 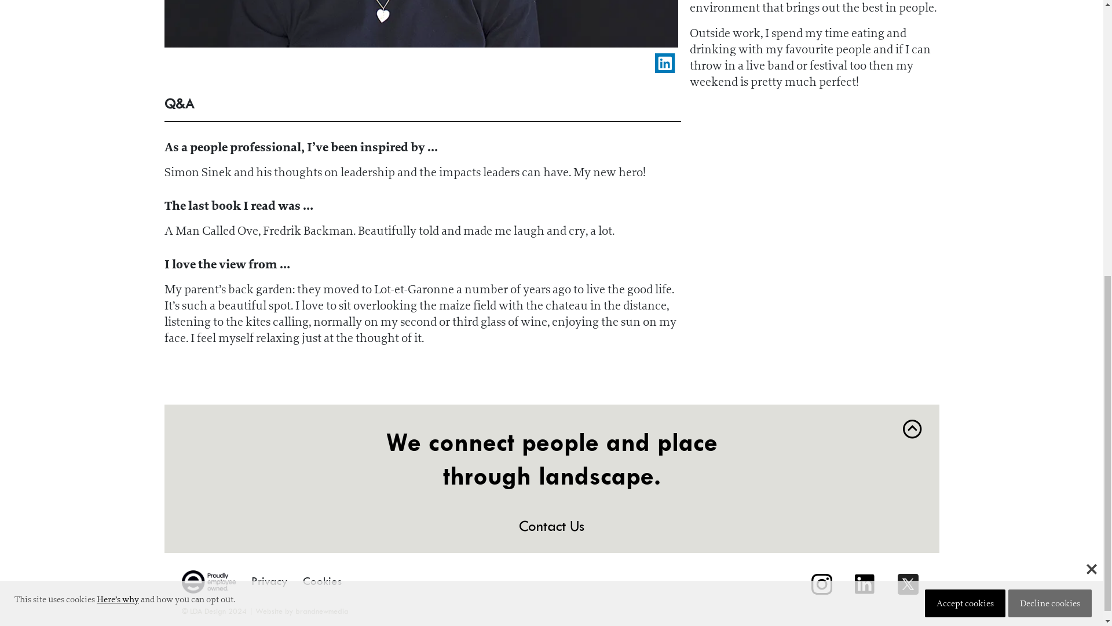 I want to click on Decline cookies, so click(x=1050, y=104).